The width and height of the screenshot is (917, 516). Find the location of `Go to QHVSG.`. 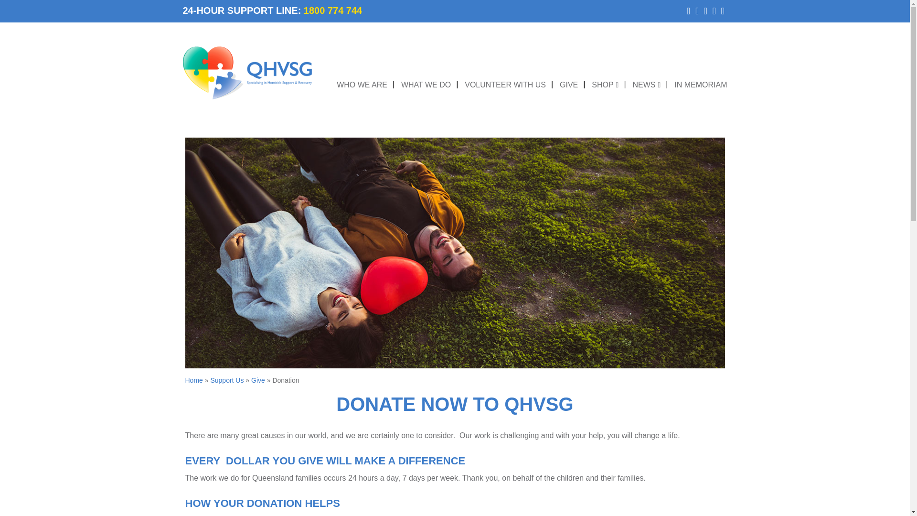

Go to QHVSG. is located at coordinates (194, 380).